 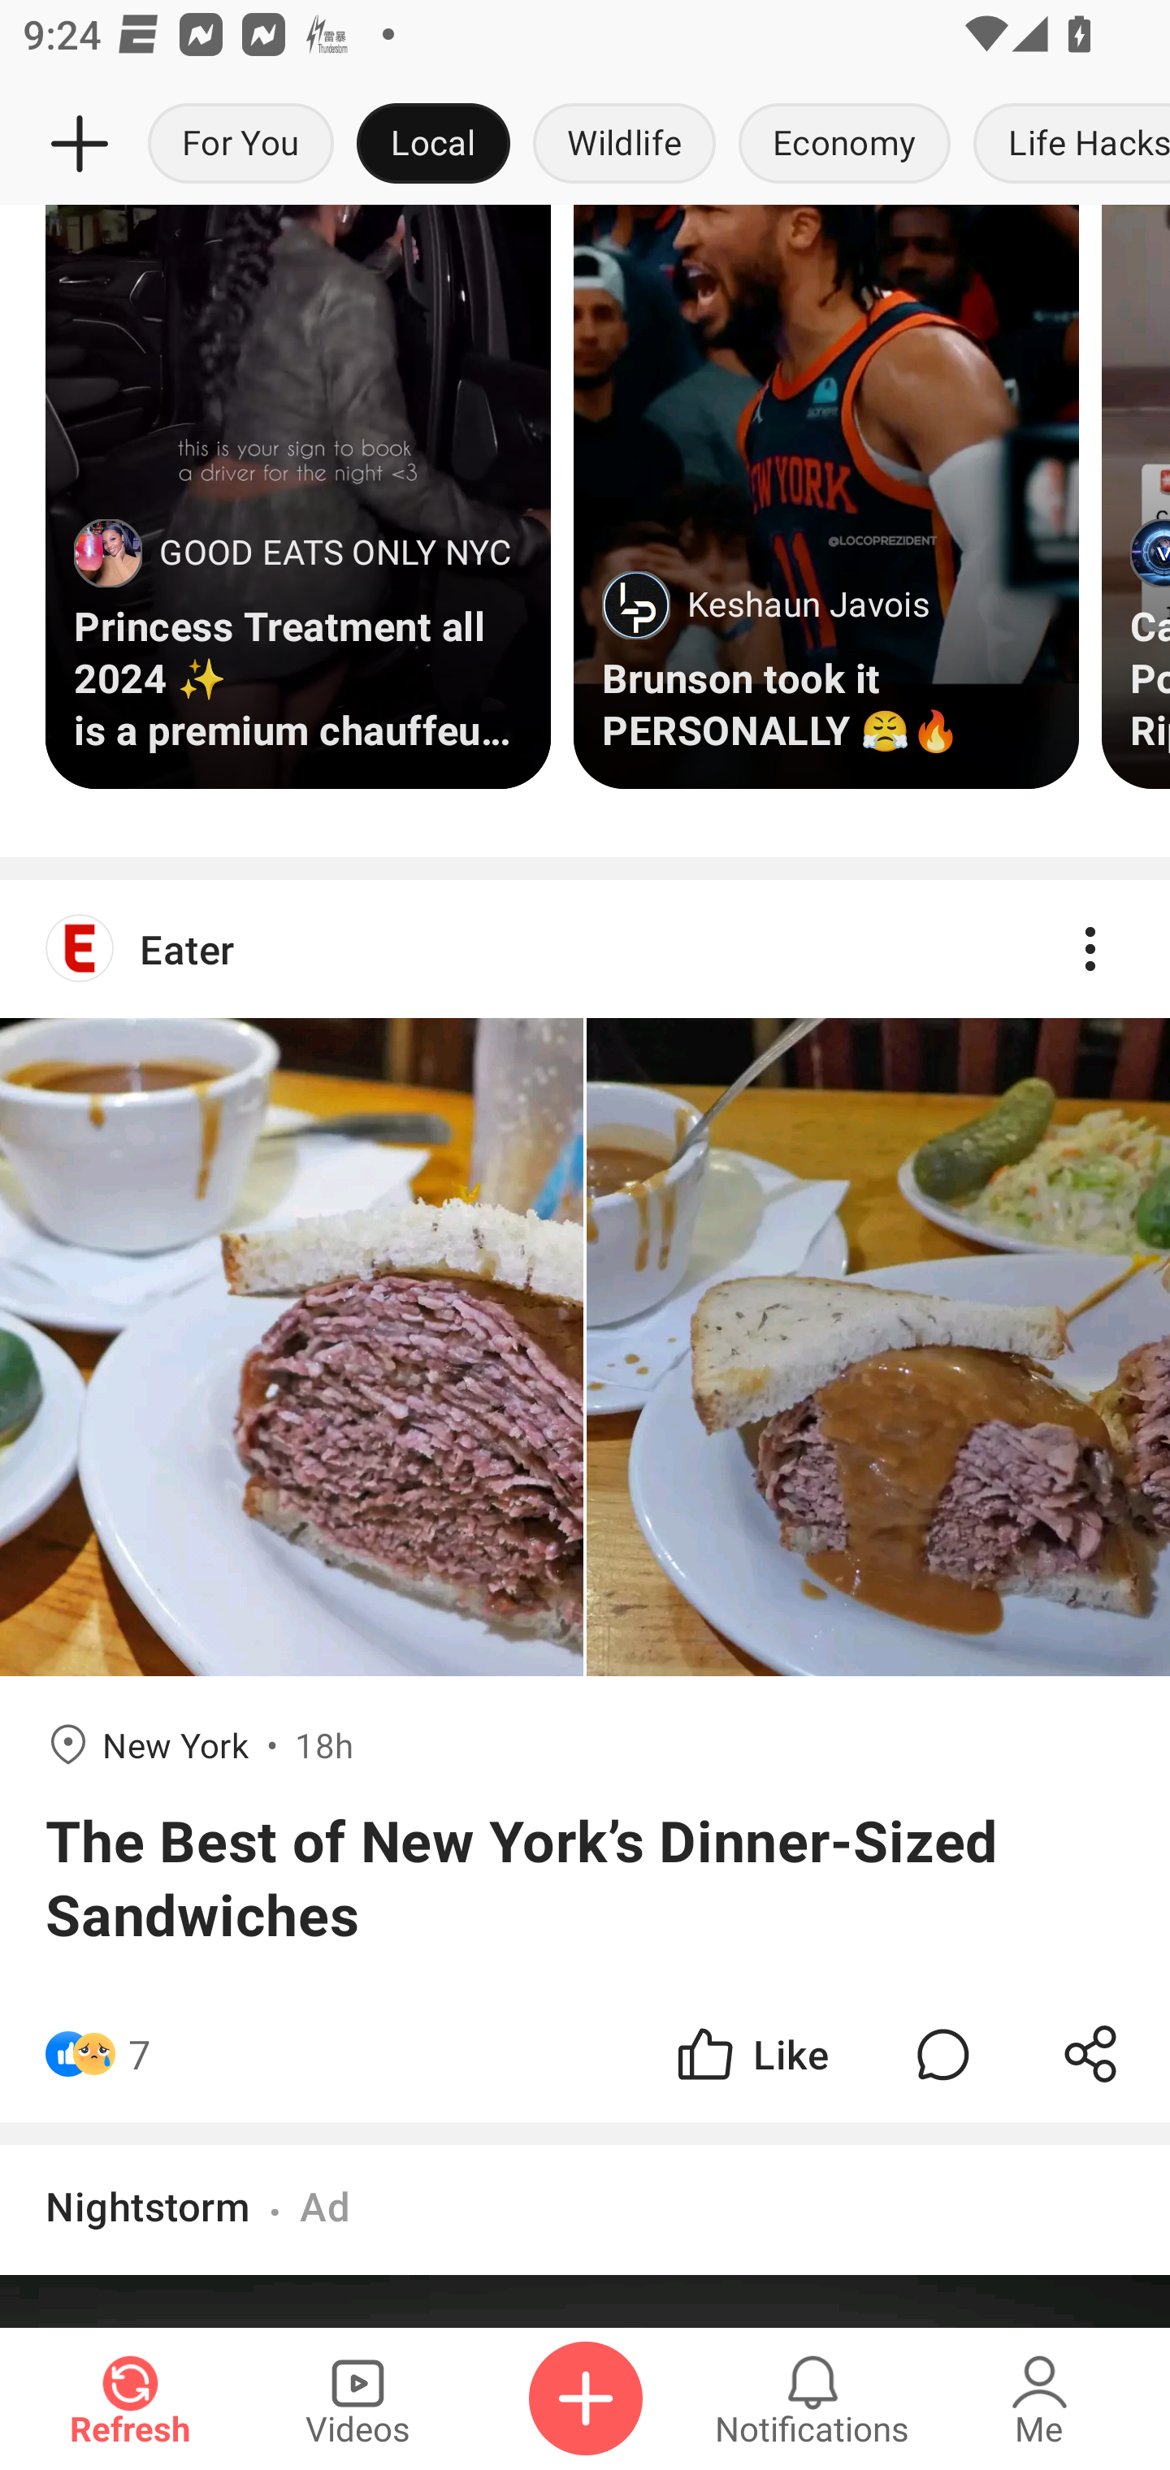 What do you see at coordinates (240, 145) in the screenshot?
I see `For You` at bounding box center [240, 145].